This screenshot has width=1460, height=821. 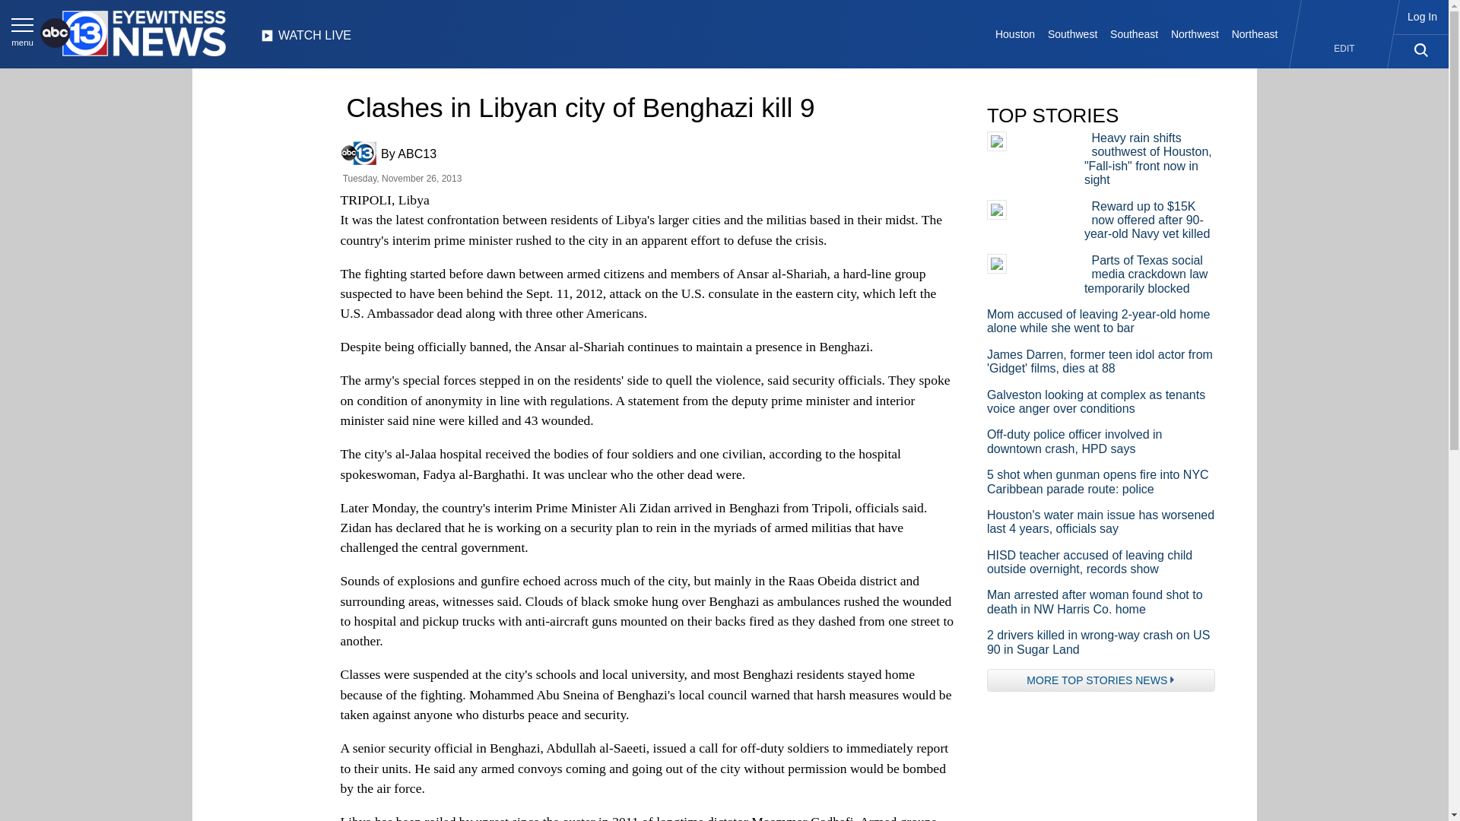 I want to click on Southwest, so click(x=1072, y=33).